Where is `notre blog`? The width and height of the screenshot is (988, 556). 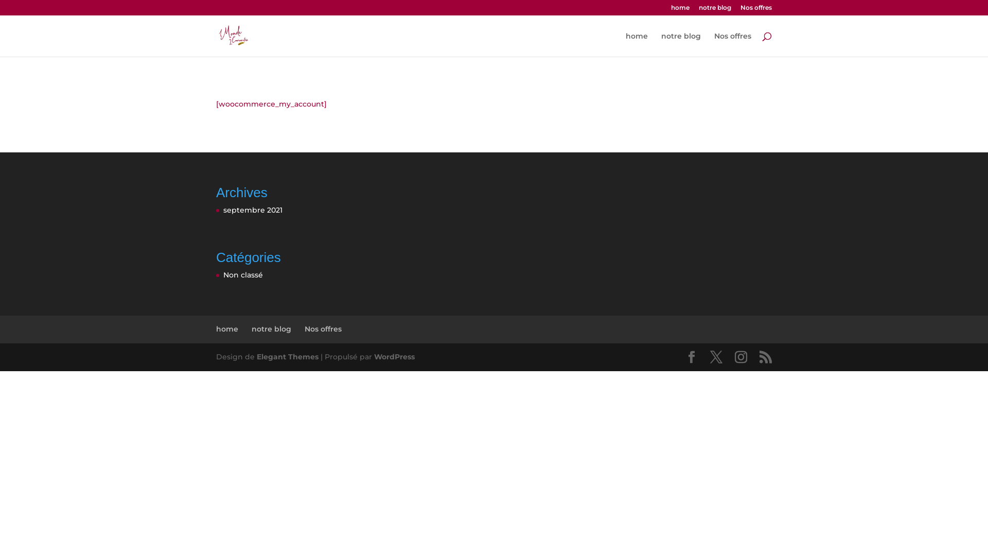
notre blog is located at coordinates (681, 44).